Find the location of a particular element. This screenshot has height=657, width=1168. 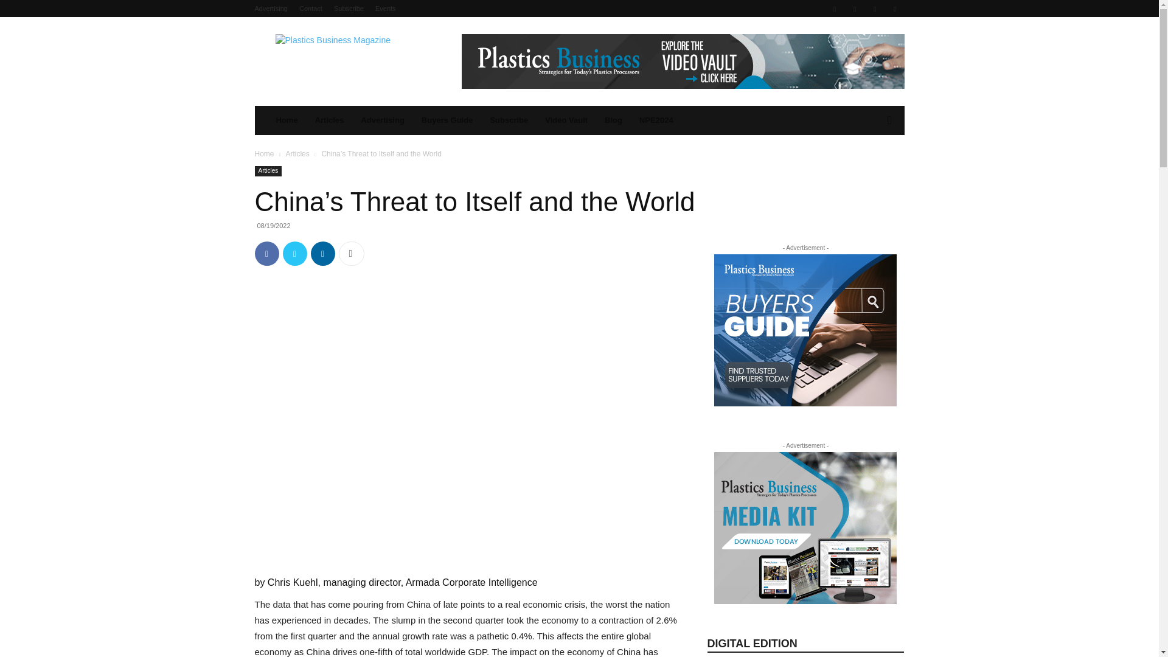

Events is located at coordinates (385, 9).